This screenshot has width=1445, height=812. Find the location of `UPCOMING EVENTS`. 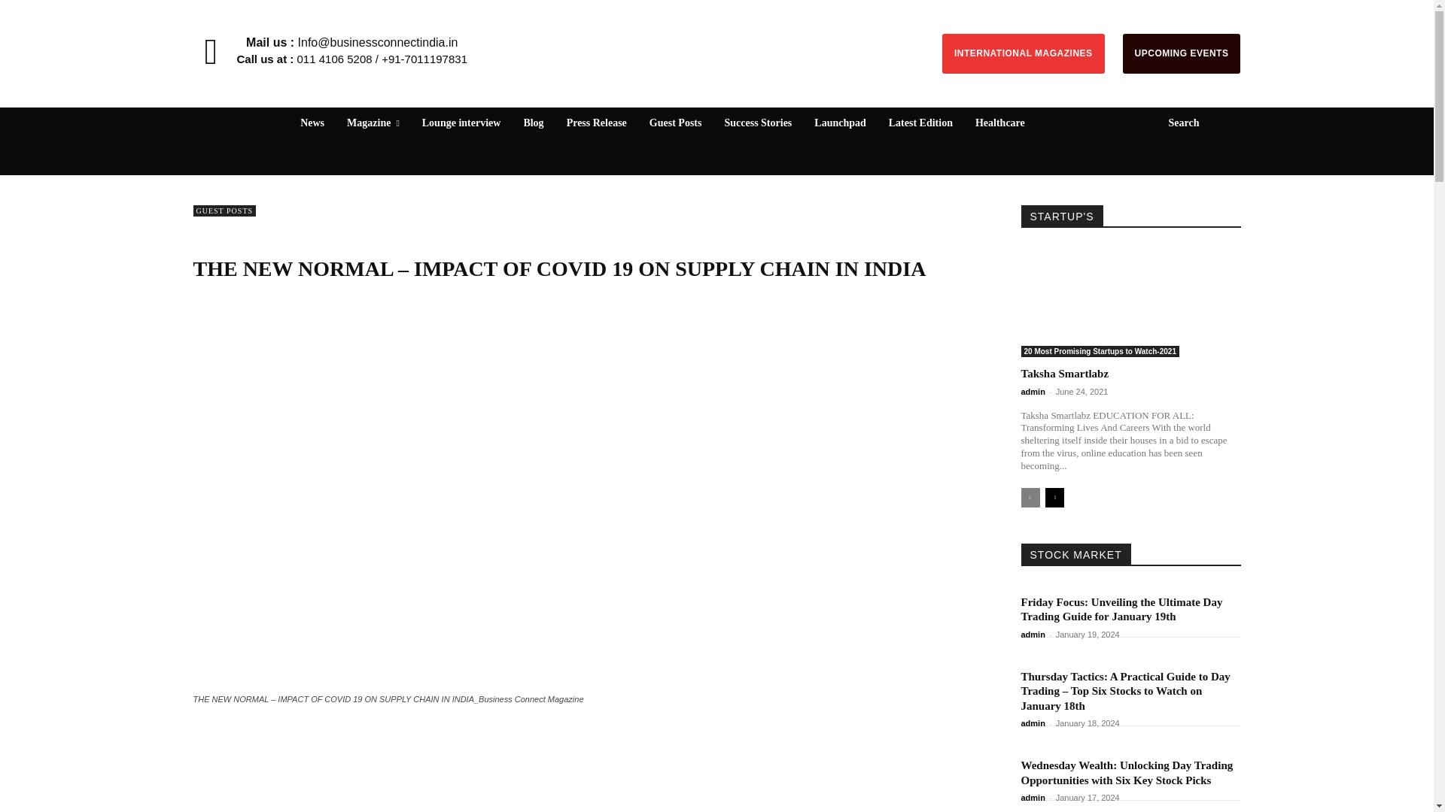

UPCOMING EVENTS is located at coordinates (1182, 54).